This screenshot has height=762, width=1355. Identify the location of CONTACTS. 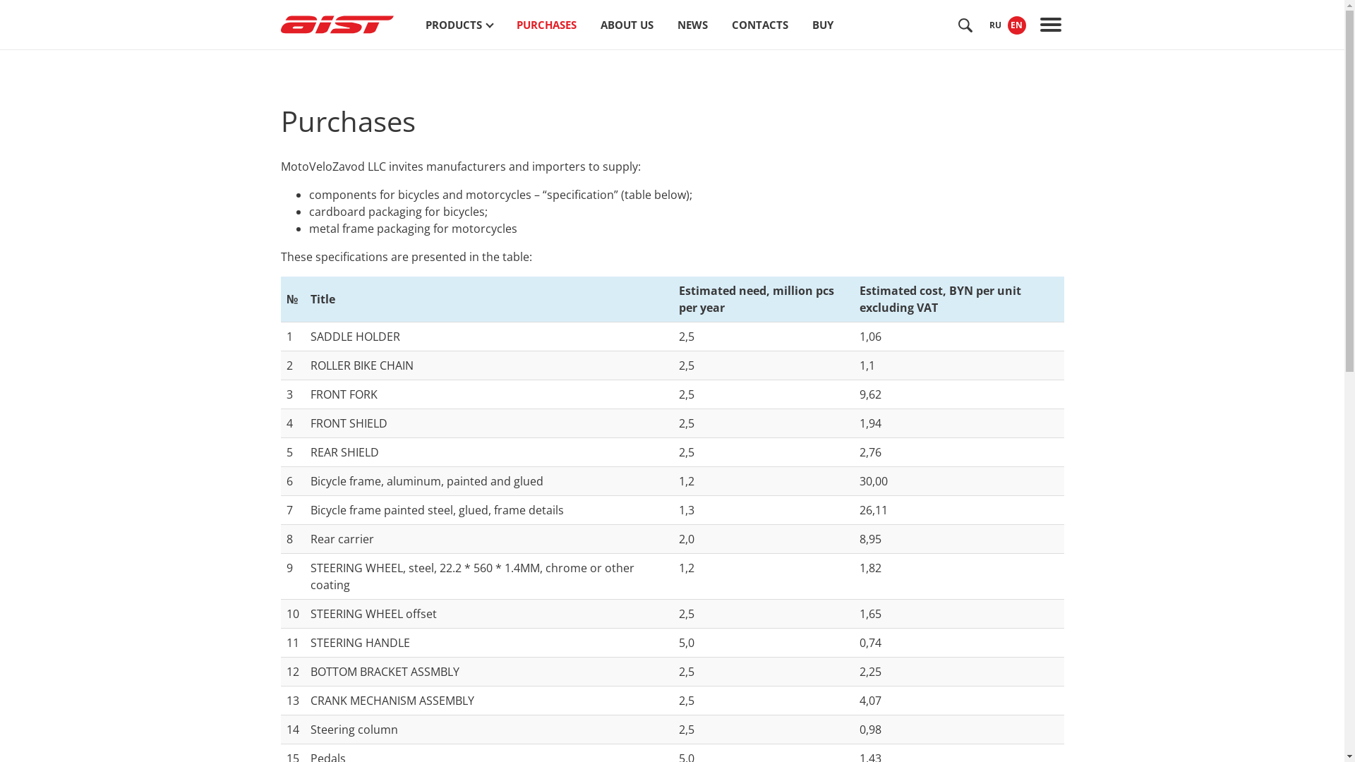
(759, 25).